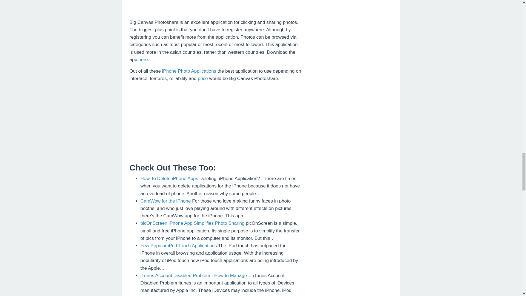 Image resolution: width=526 pixels, height=296 pixels. I want to click on Big Canvas Photoshare, so click(216, 5).